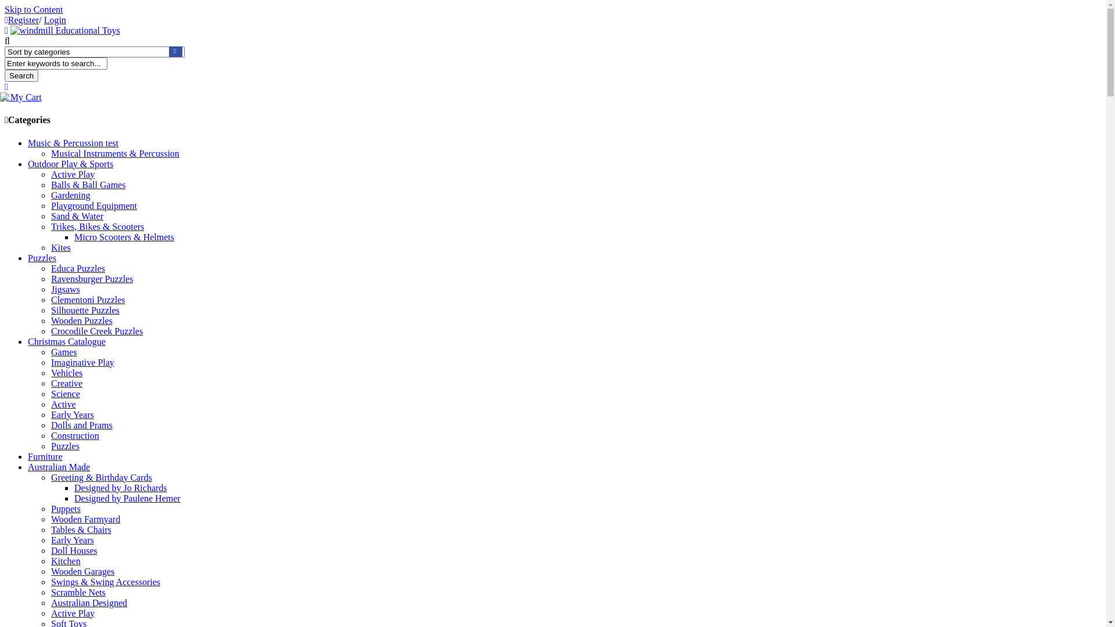 This screenshot has width=1115, height=627. What do you see at coordinates (45, 456) in the screenshot?
I see `Furniture` at bounding box center [45, 456].